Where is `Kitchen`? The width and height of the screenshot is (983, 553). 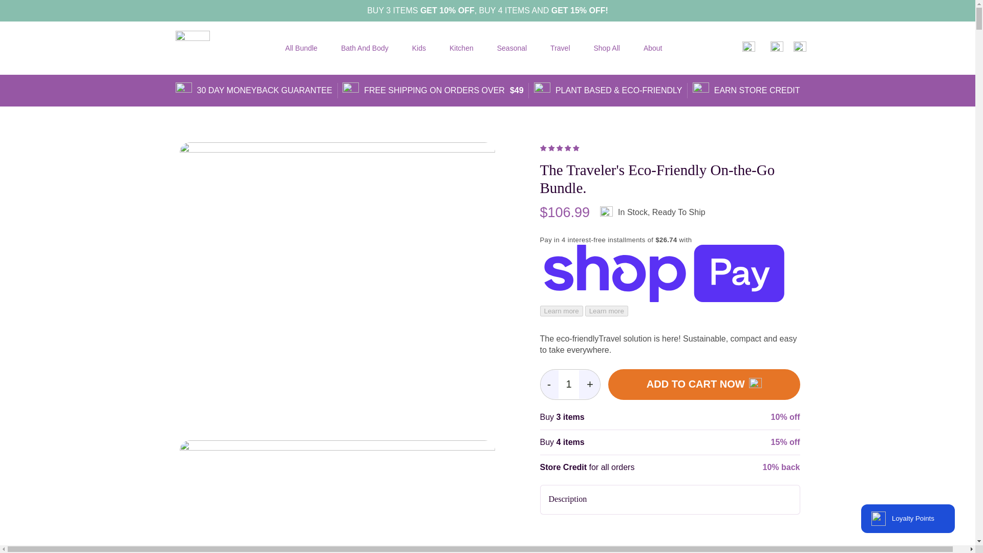
Kitchen is located at coordinates (461, 48).